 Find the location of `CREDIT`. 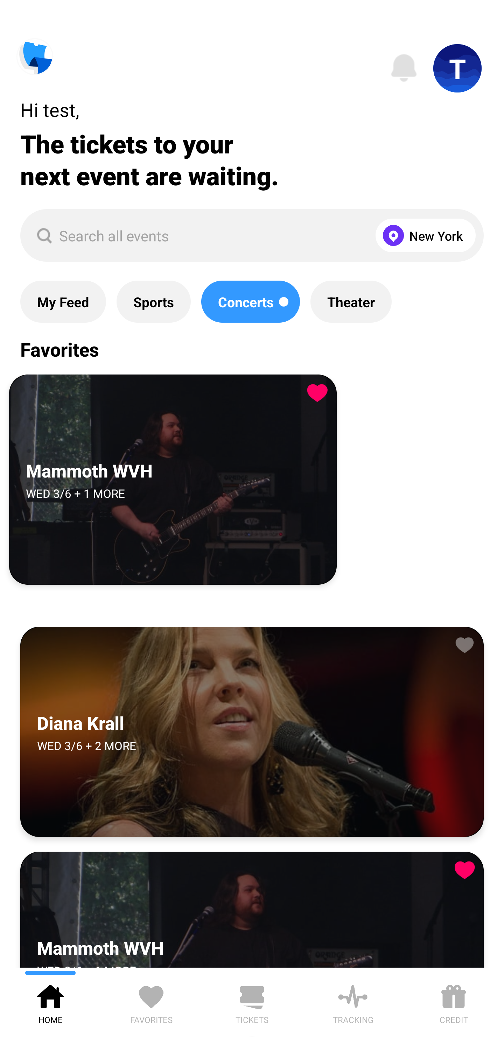

CREDIT is located at coordinates (454, 1002).